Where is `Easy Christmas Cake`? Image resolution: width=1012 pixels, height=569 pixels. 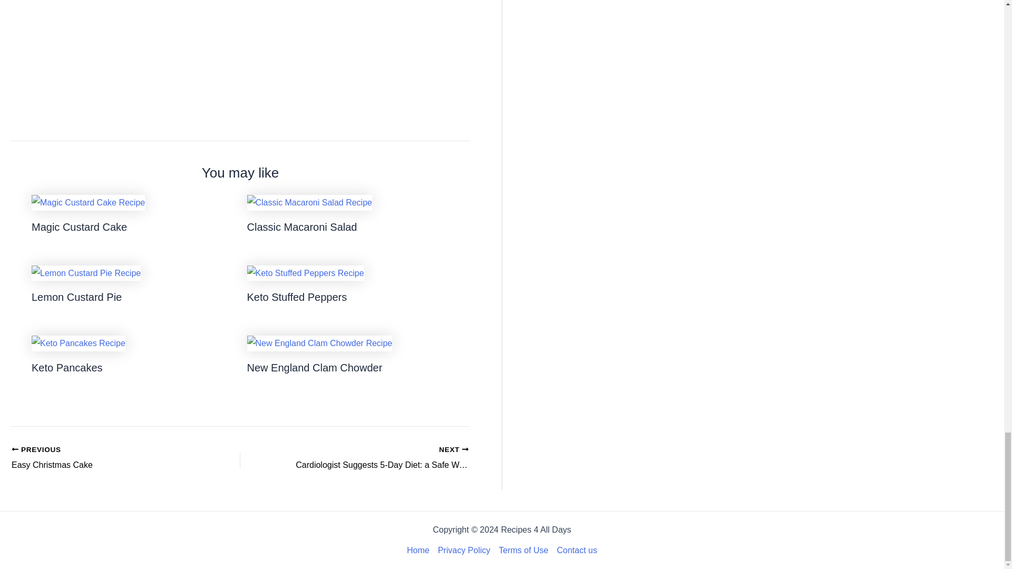 Easy Christmas Cake is located at coordinates (301, 227).